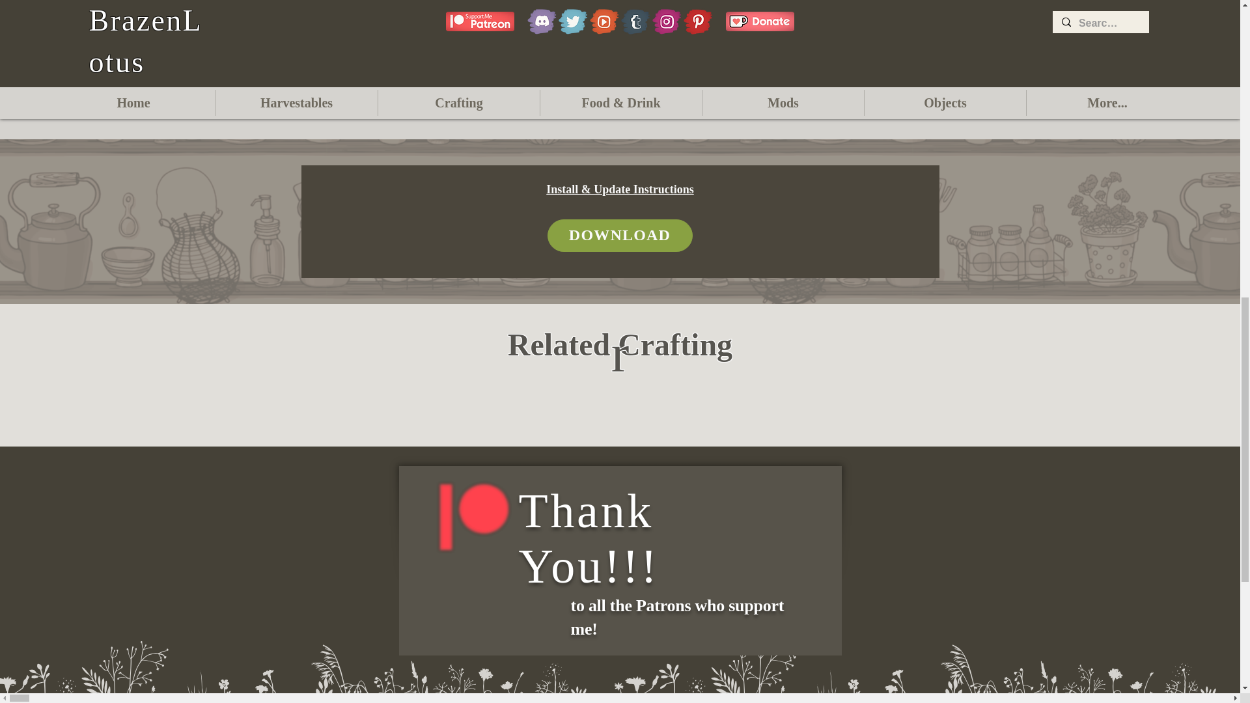 Image resolution: width=1250 pixels, height=703 pixels. What do you see at coordinates (589, 539) in the screenshot?
I see `Thank You!!!` at bounding box center [589, 539].